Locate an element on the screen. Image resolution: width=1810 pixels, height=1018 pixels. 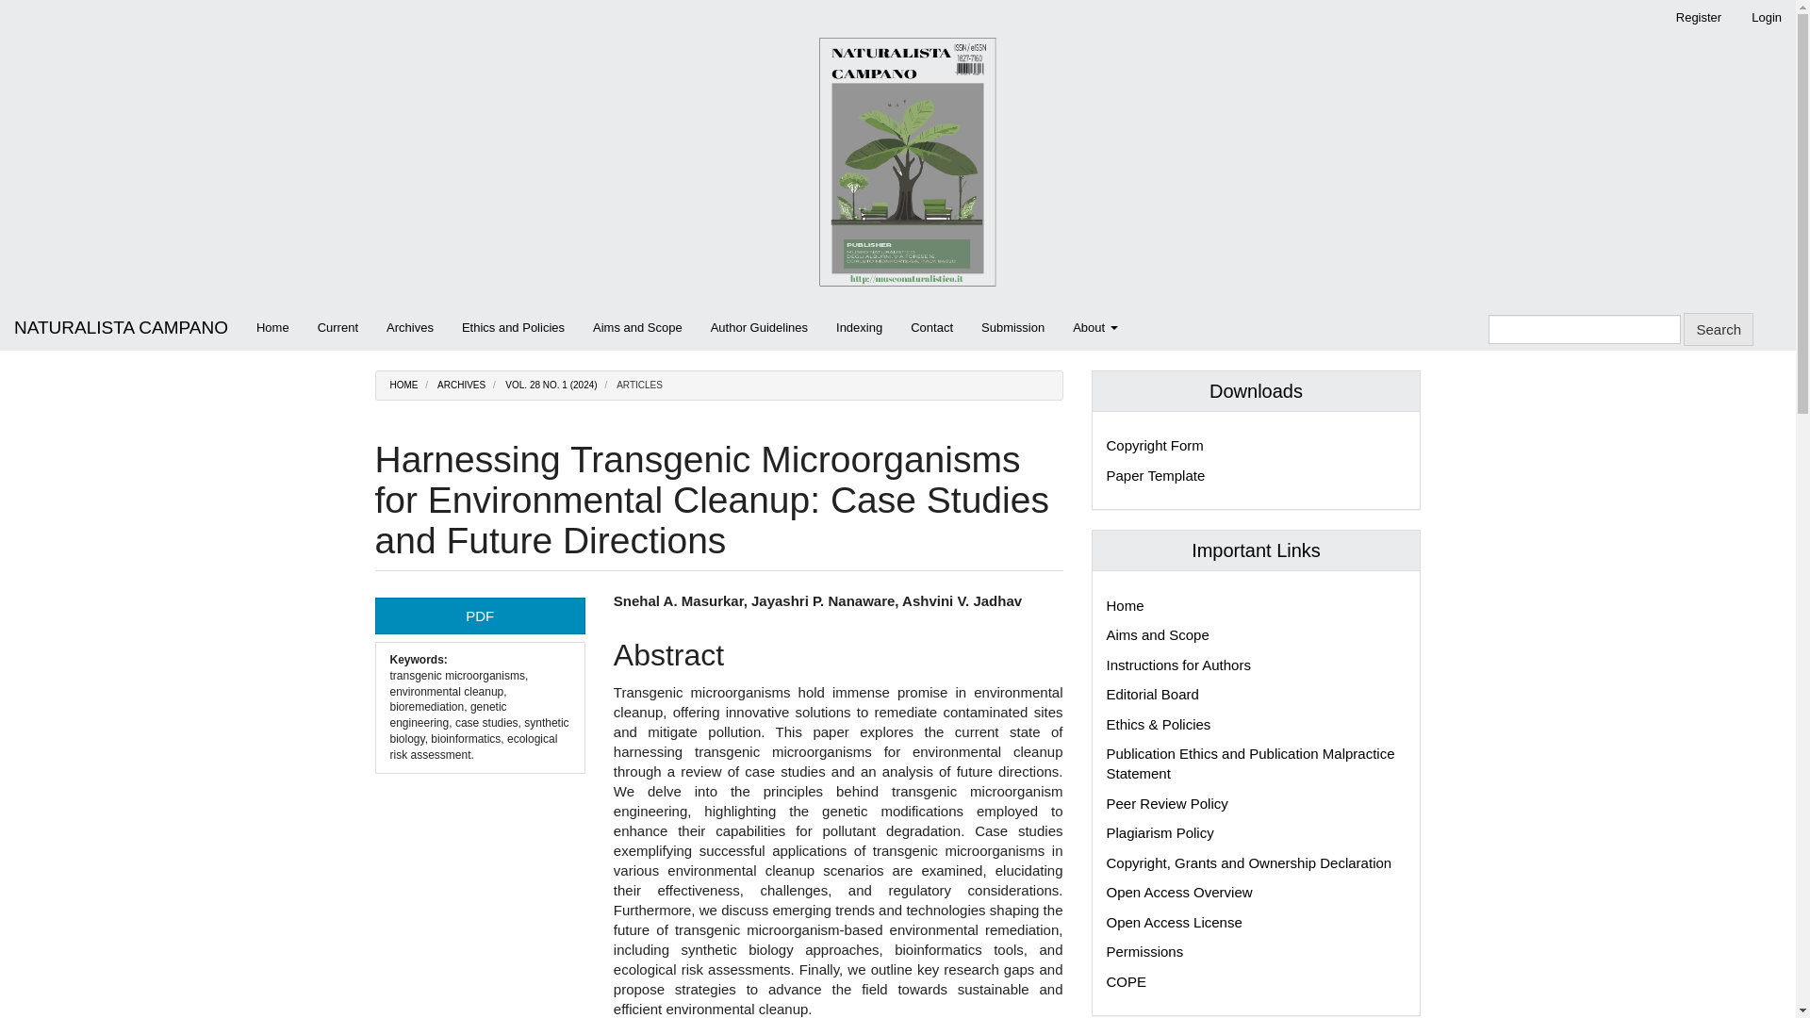
Home is located at coordinates (273, 328).